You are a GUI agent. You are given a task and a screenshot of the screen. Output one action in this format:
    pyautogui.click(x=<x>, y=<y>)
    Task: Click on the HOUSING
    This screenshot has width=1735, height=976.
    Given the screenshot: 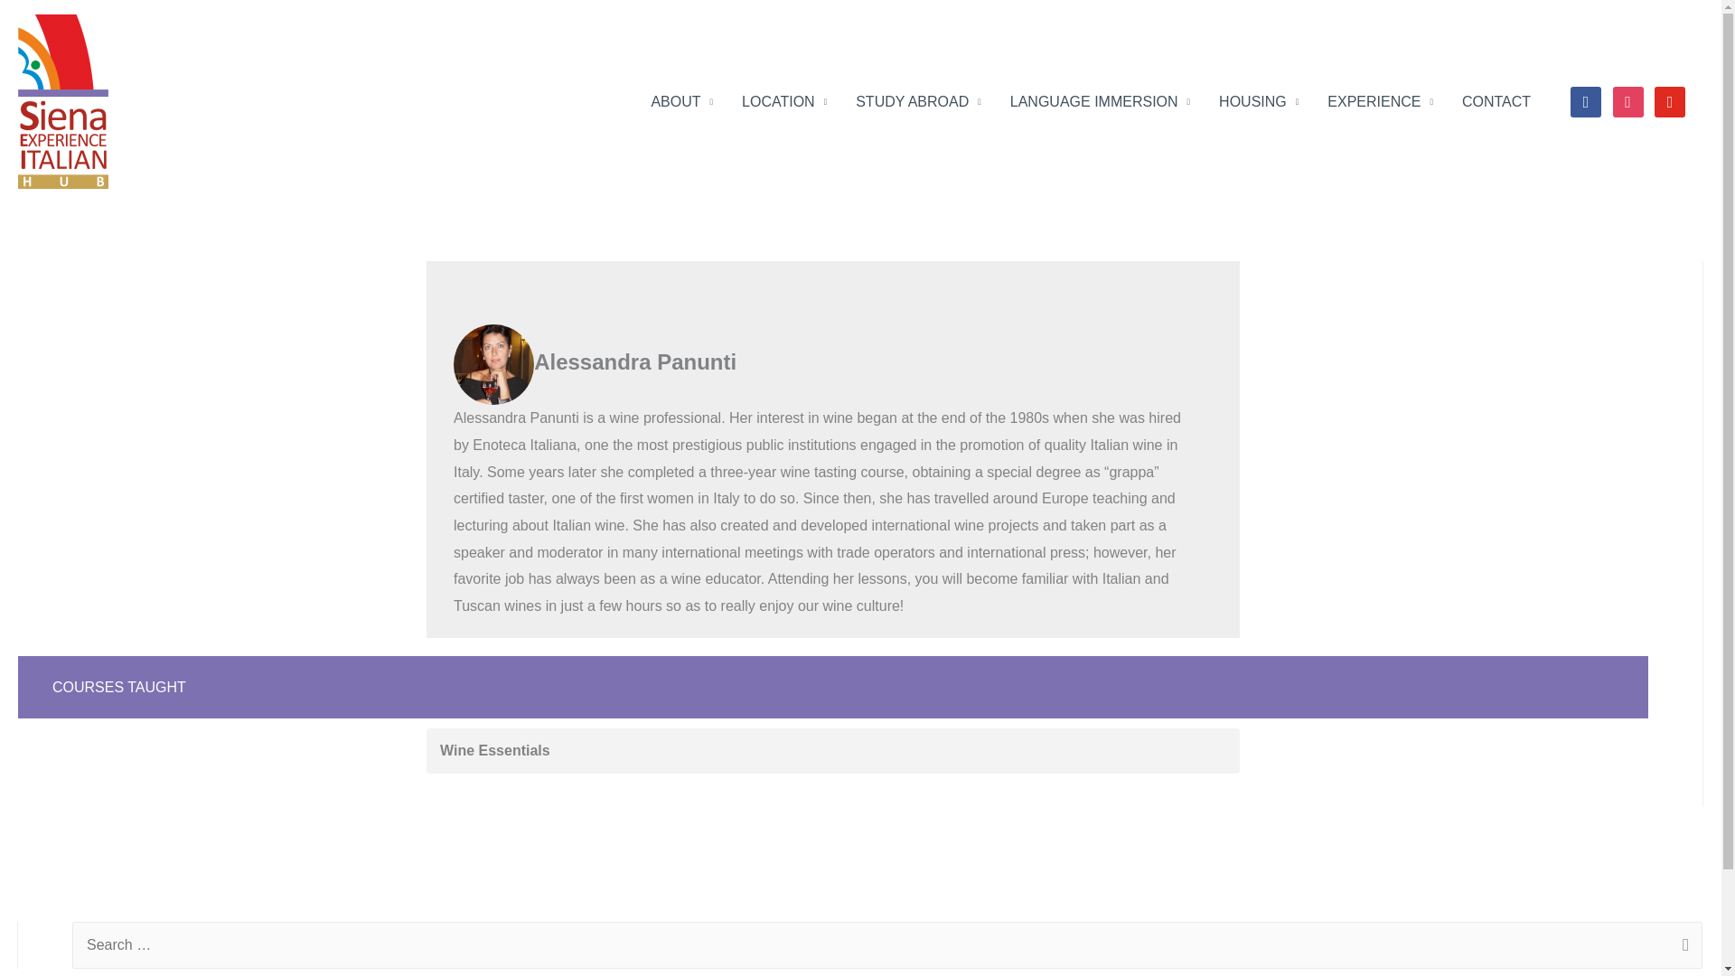 What is the action you would take?
    pyautogui.click(x=1258, y=100)
    